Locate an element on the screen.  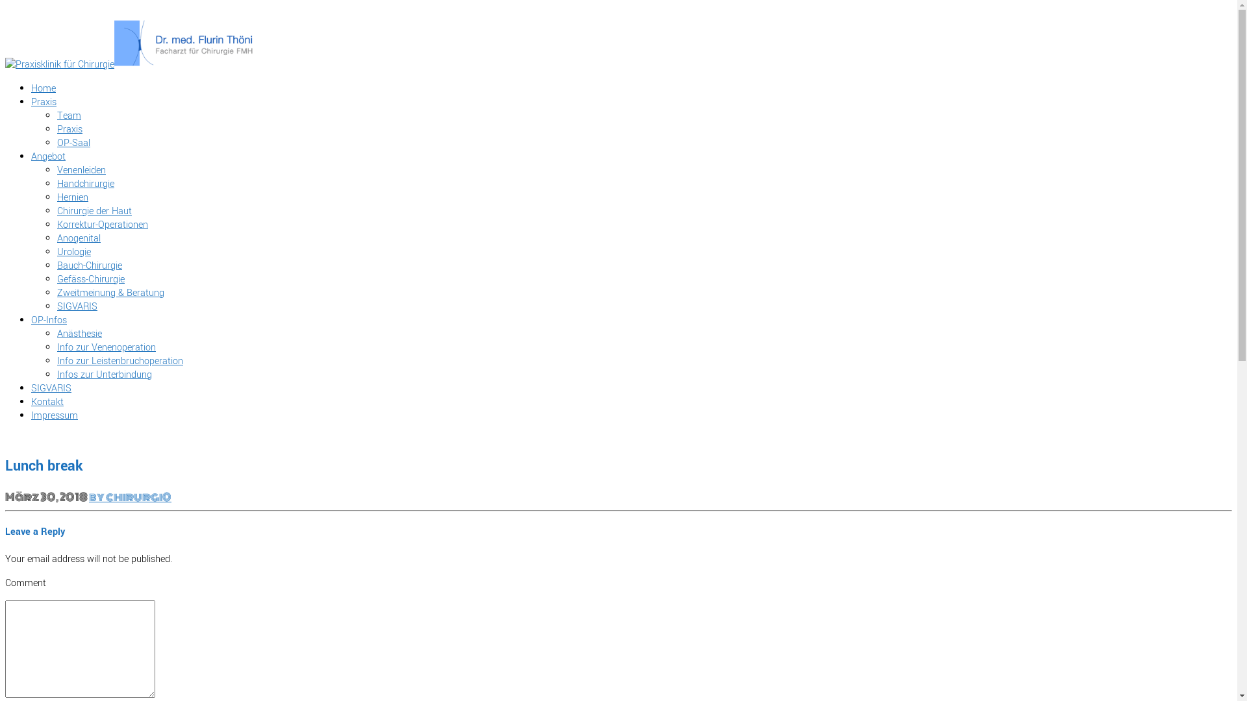
Anogenital is located at coordinates (79, 239).